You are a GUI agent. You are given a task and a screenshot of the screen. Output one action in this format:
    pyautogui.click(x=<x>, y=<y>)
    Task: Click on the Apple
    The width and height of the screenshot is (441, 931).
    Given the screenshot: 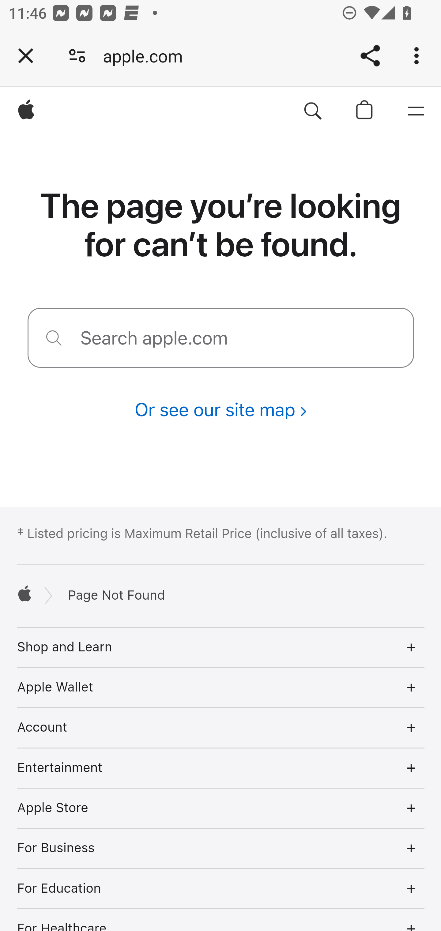 What is the action you would take?
    pyautogui.click(x=25, y=593)
    